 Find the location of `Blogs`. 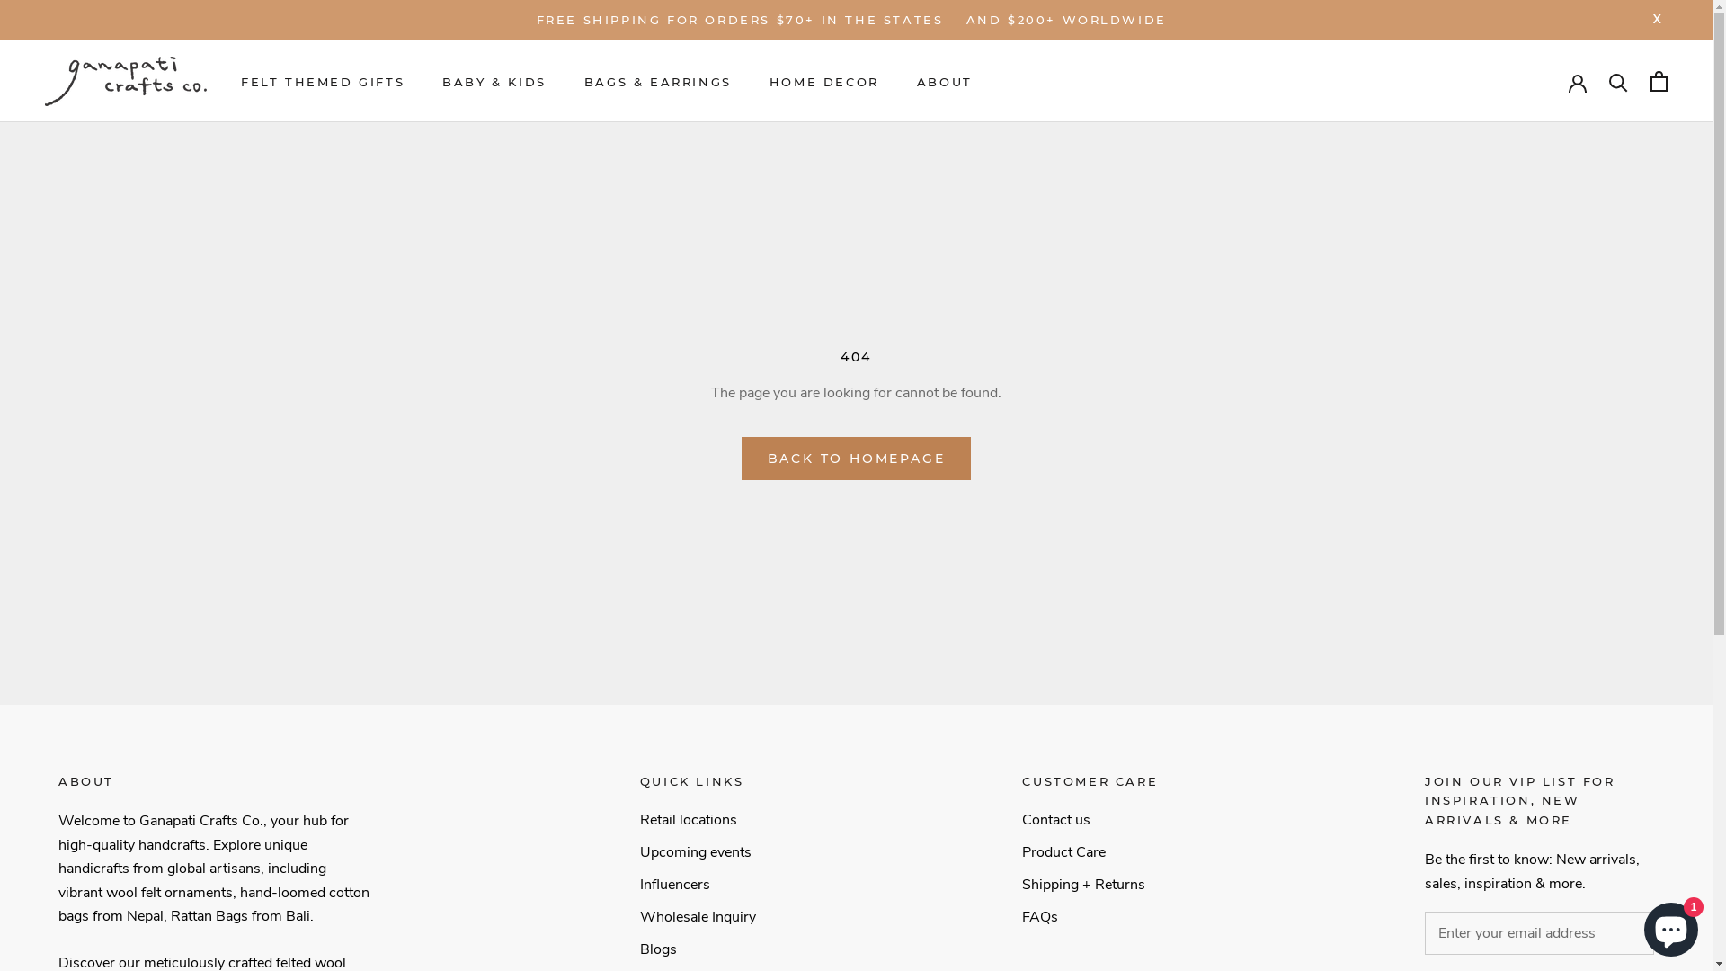

Blogs is located at coordinates (698, 949).